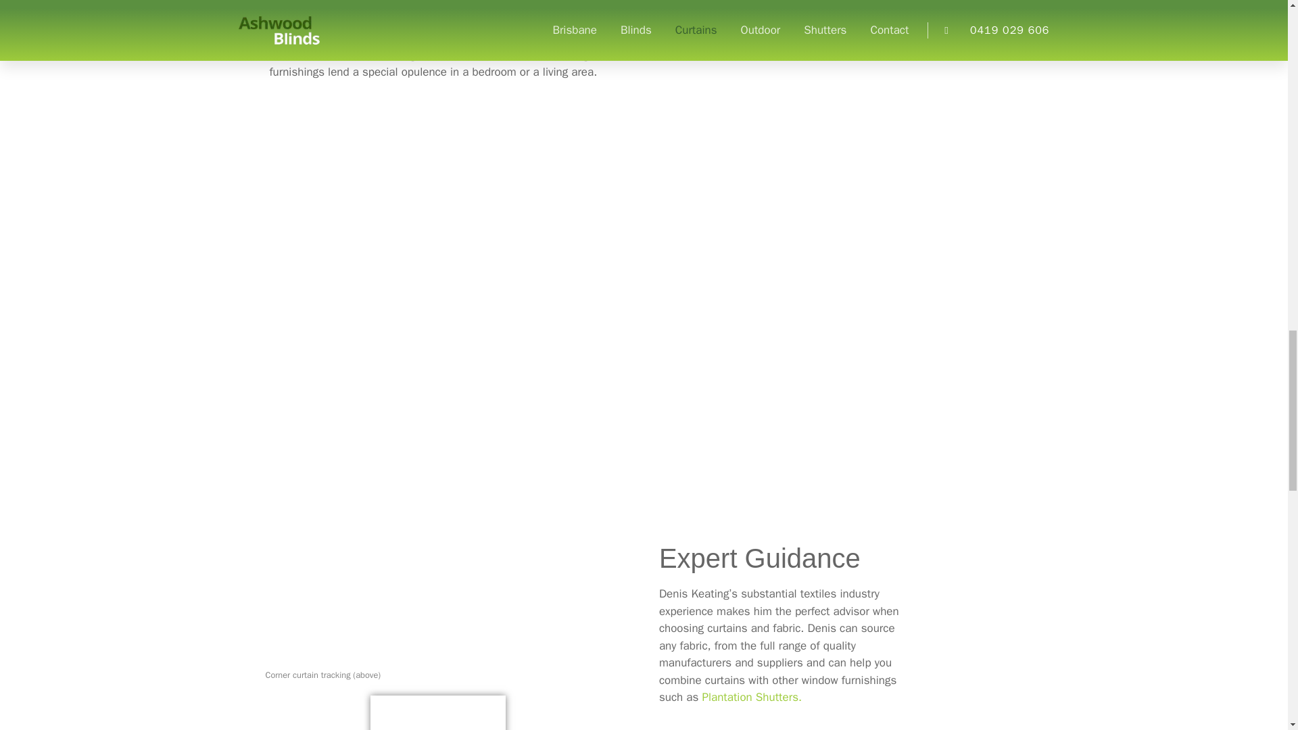 The width and height of the screenshot is (1298, 730). What do you see at coordinates (942, 354) in the screenshot?
I see `Embossed curtain fabric close-up` at bounding box center [942, 354].